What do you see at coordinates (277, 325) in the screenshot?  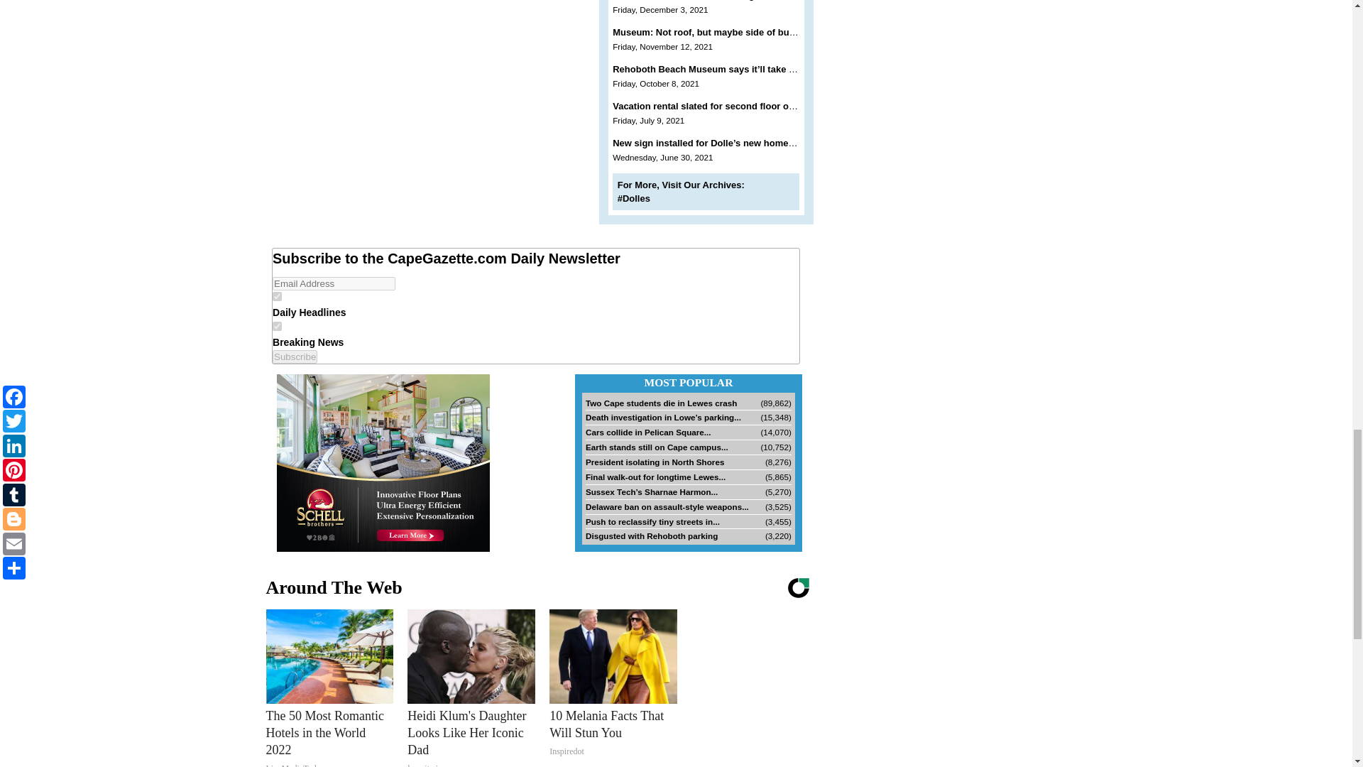 I see `2` at bounding box center [277, 325].